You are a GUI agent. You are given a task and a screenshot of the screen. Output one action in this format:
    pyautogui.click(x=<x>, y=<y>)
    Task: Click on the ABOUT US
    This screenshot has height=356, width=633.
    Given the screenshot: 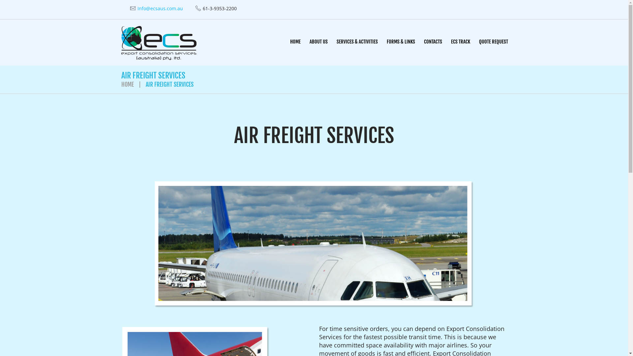 What is the action you would take?
    pyautogui.click(x=318, y=42)
    